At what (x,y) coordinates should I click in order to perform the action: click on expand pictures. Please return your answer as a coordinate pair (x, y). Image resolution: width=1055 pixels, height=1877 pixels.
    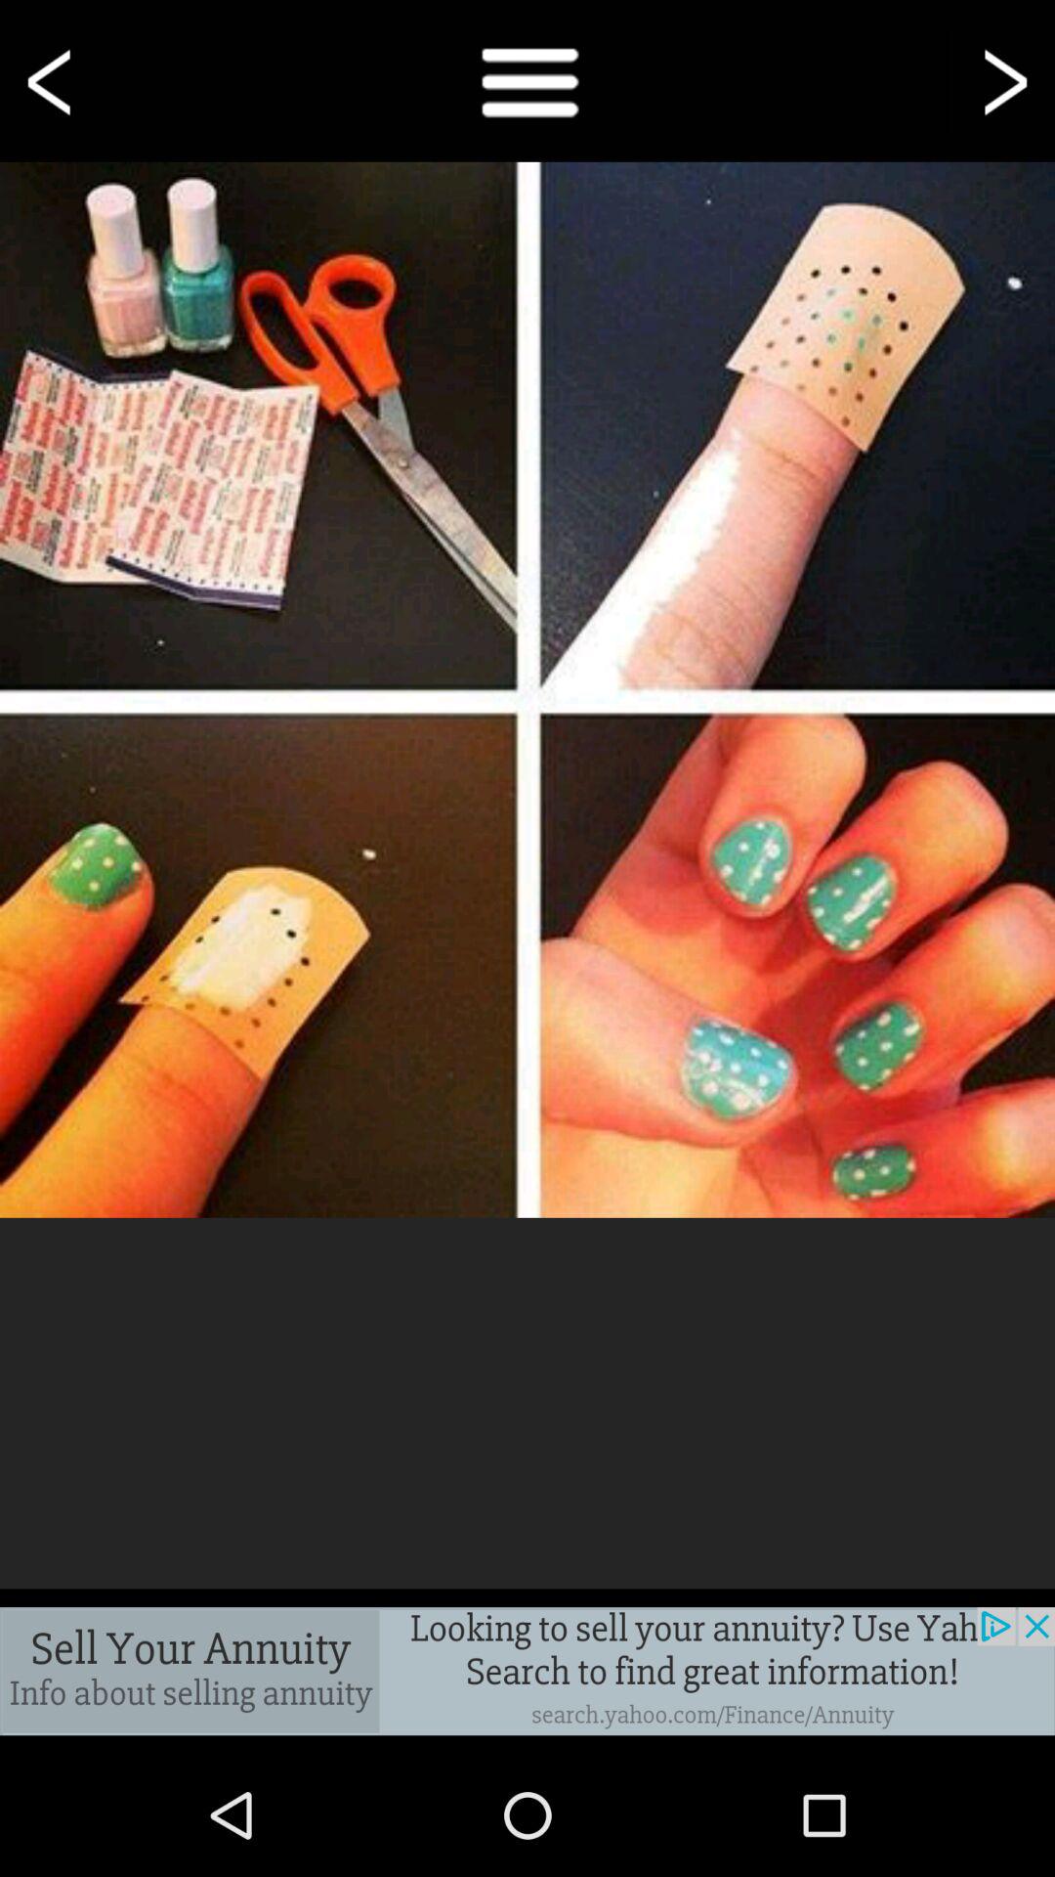
    Looking at the image, I should click on (527, 689).